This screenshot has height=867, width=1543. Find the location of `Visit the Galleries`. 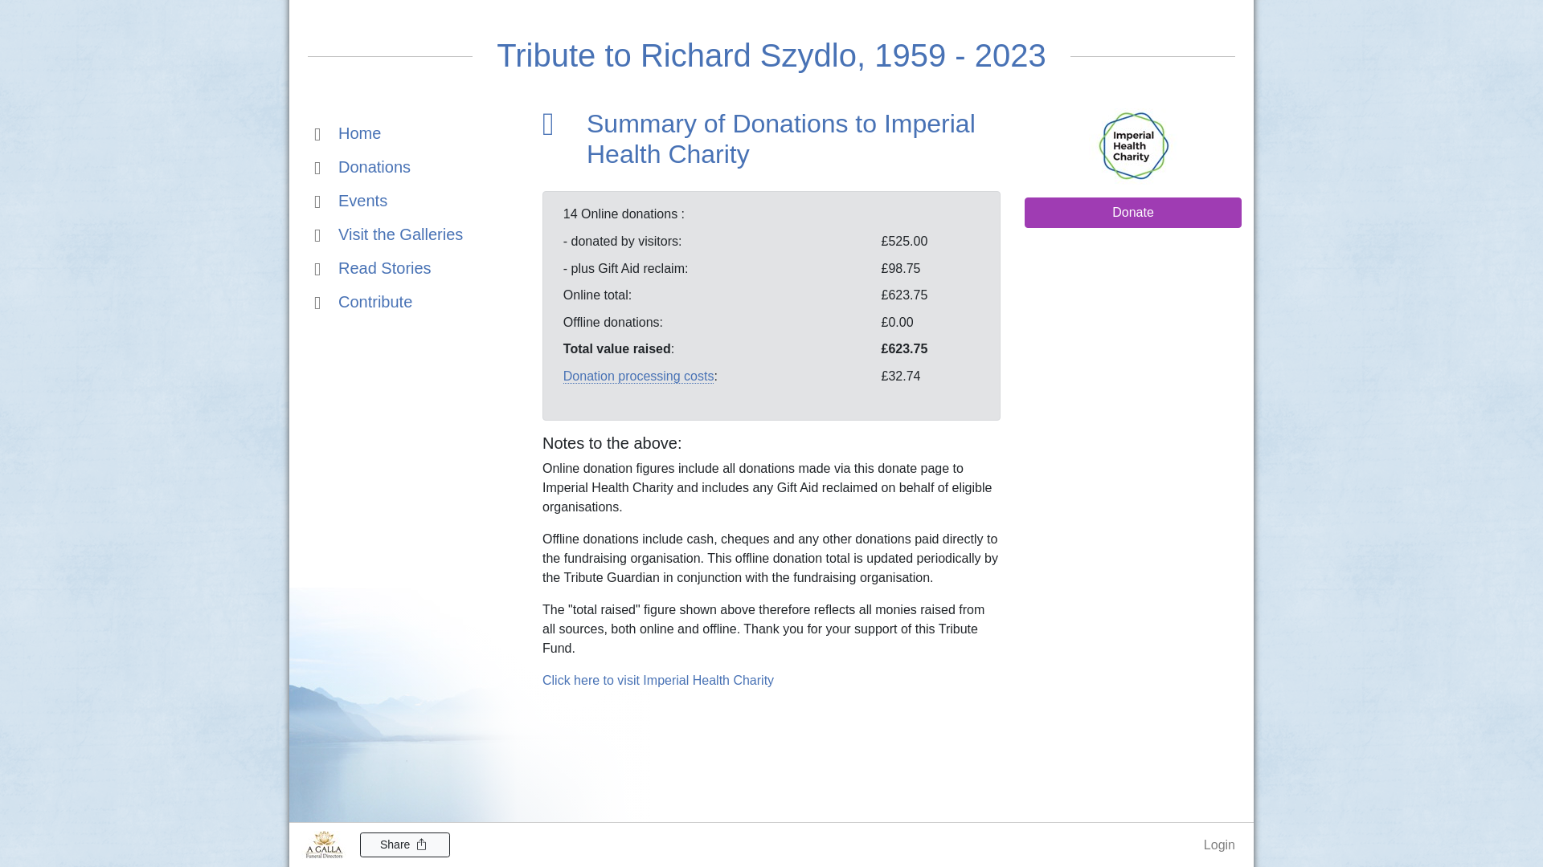

Visit the Galleries is located at coordinates (389, 233).